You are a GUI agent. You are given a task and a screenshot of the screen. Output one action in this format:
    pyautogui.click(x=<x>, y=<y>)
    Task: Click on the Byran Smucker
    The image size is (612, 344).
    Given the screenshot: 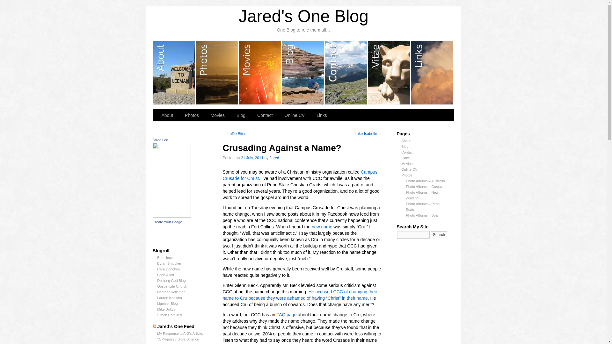 What is the action you would take?
    pyautogui.click(x=169, y=263)
    